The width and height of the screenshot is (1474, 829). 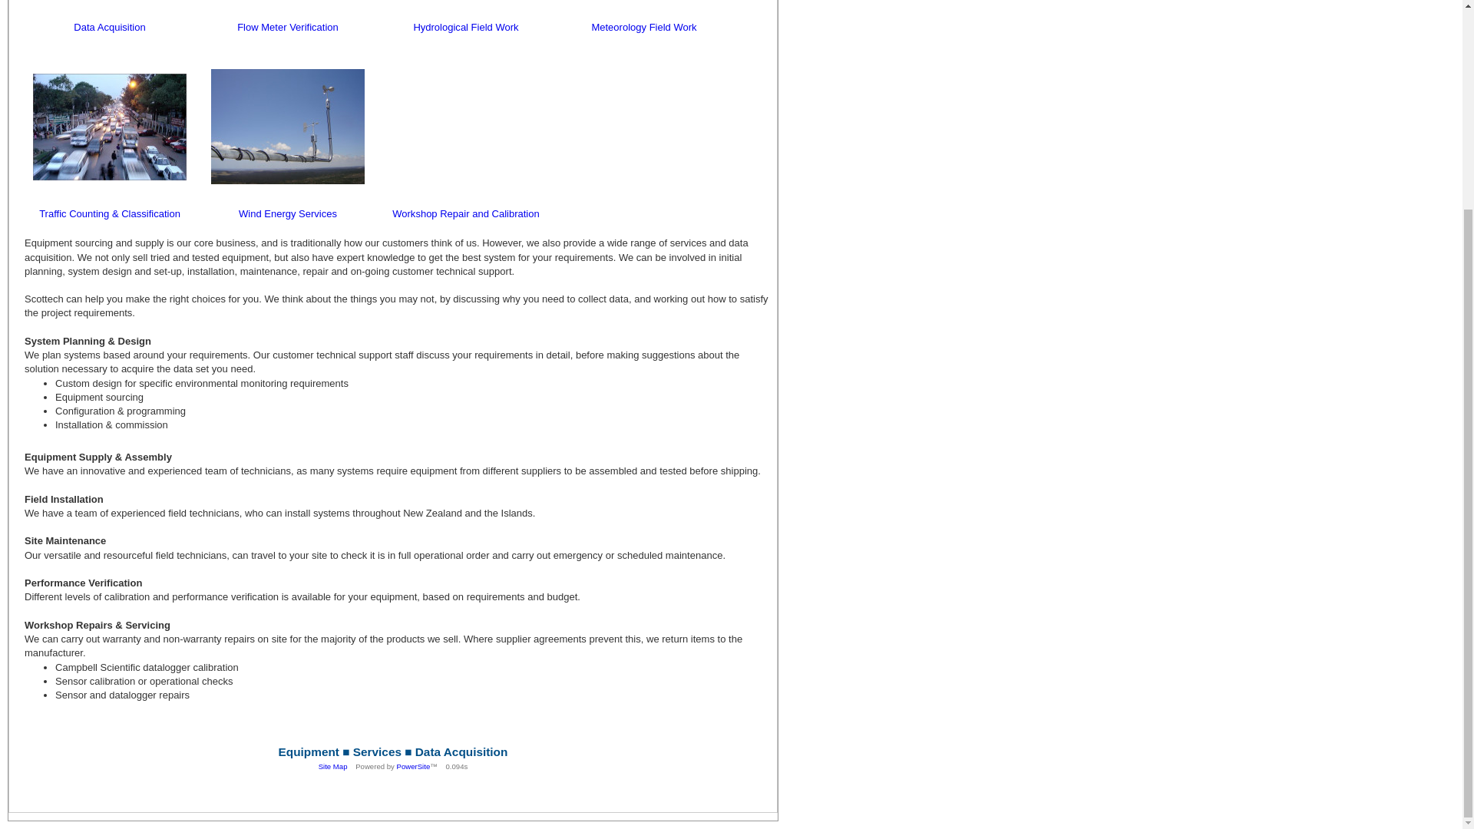 What do you see at coordinates (413, 766) in the screenshot?
I see `PowerSite` at bounding box center [413, 766].